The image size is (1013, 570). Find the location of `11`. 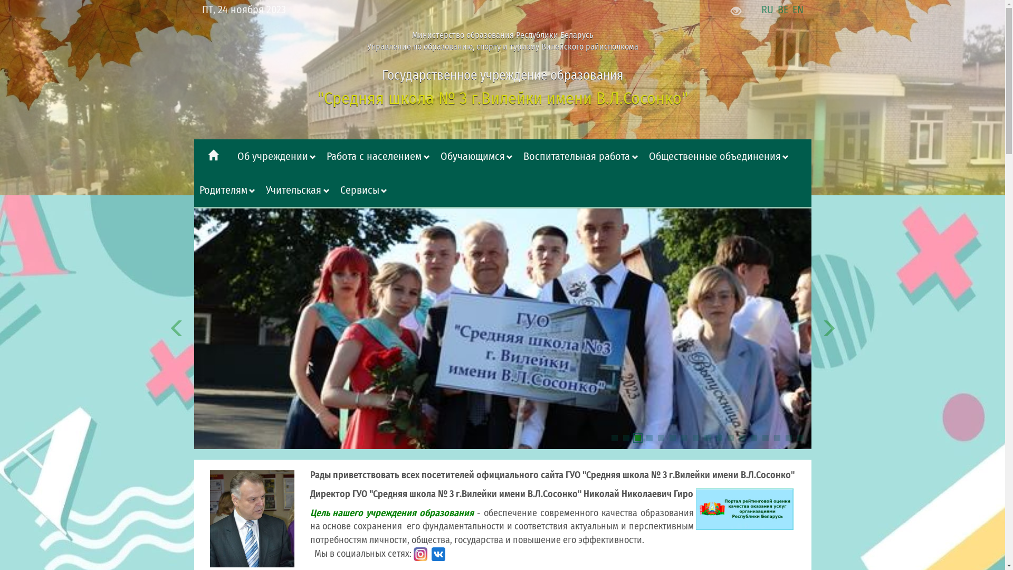

11 is located at coordinates (730, 438).